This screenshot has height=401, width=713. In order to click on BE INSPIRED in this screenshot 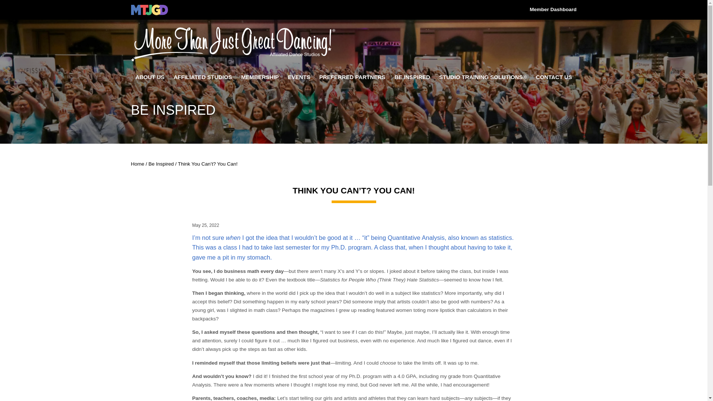, I will do `click(412, 79)`.